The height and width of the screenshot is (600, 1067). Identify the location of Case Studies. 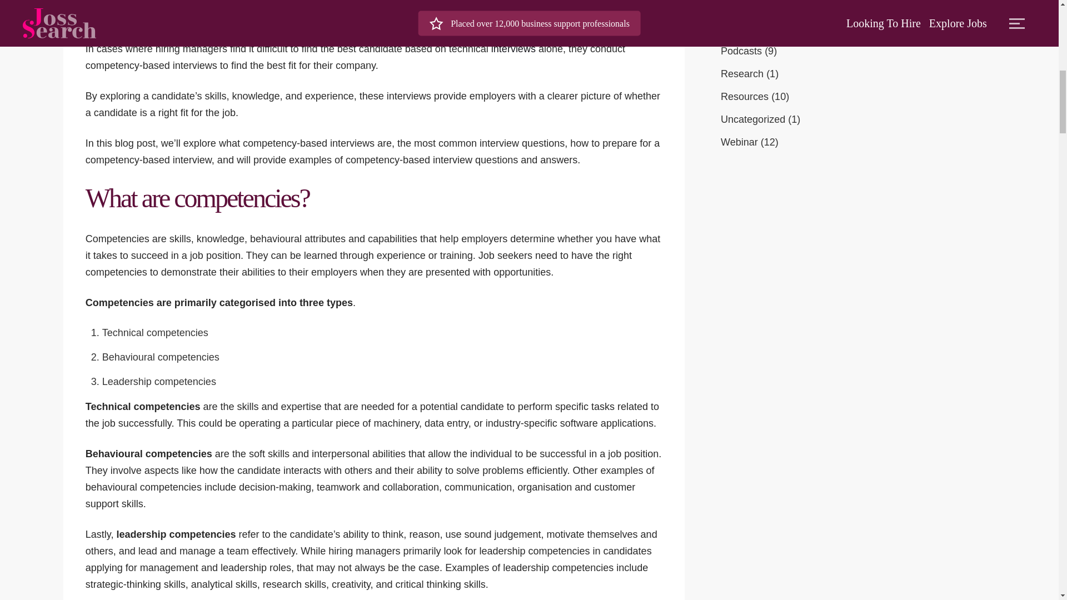
(750, 28).